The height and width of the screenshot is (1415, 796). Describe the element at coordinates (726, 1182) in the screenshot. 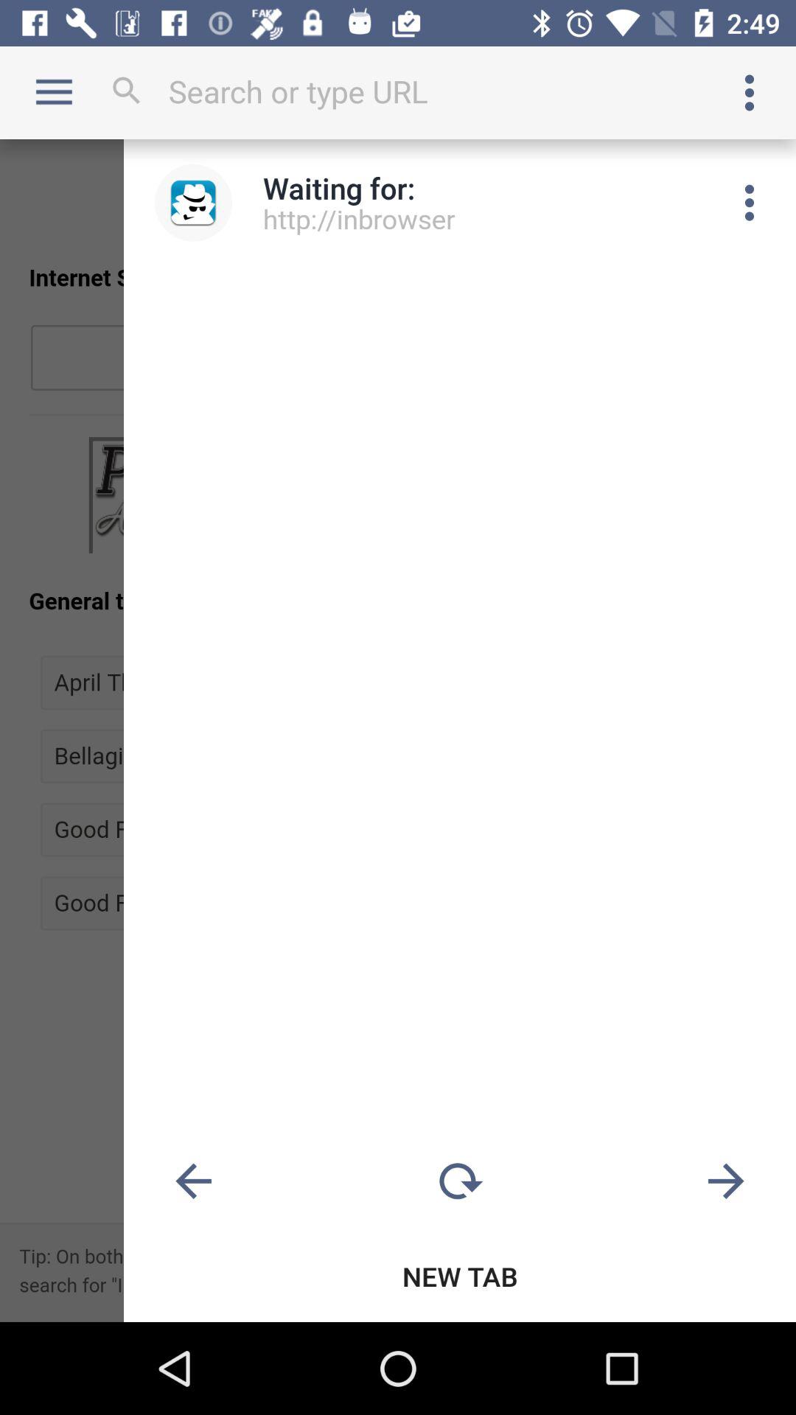

I see `turn off the item above the new tab item` at that location.